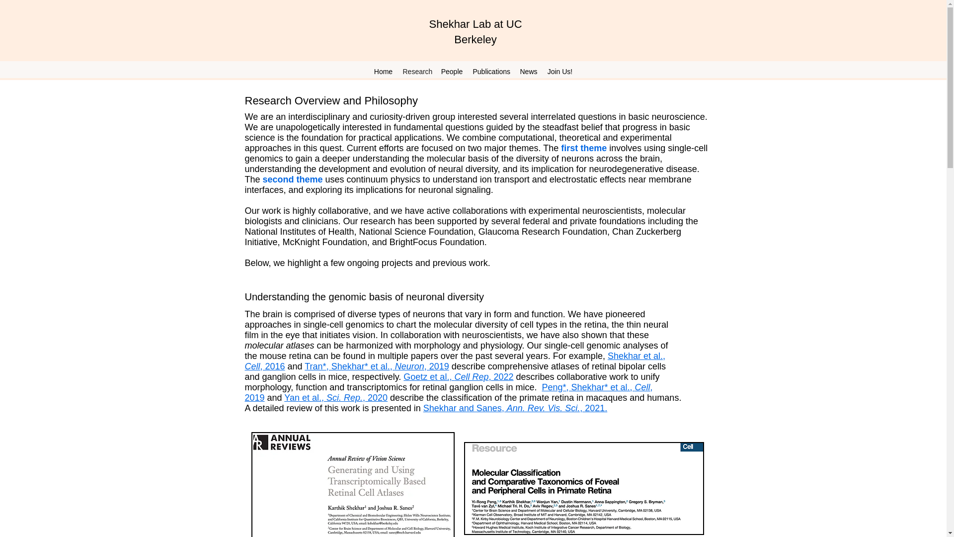 The height and width of the screenshot is (537, 954). Describe the element at coordinates (559, 71) in the screenshot. I see `Join Us!` at that location.